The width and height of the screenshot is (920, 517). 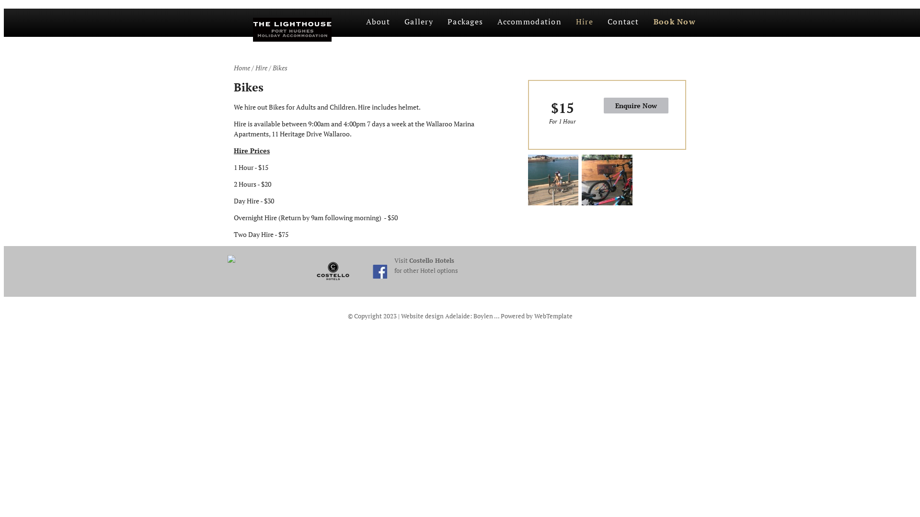 What do you see at coordinates (465, 23) in the screenshot?
I see `Packages` at bounding box center [465, 23].